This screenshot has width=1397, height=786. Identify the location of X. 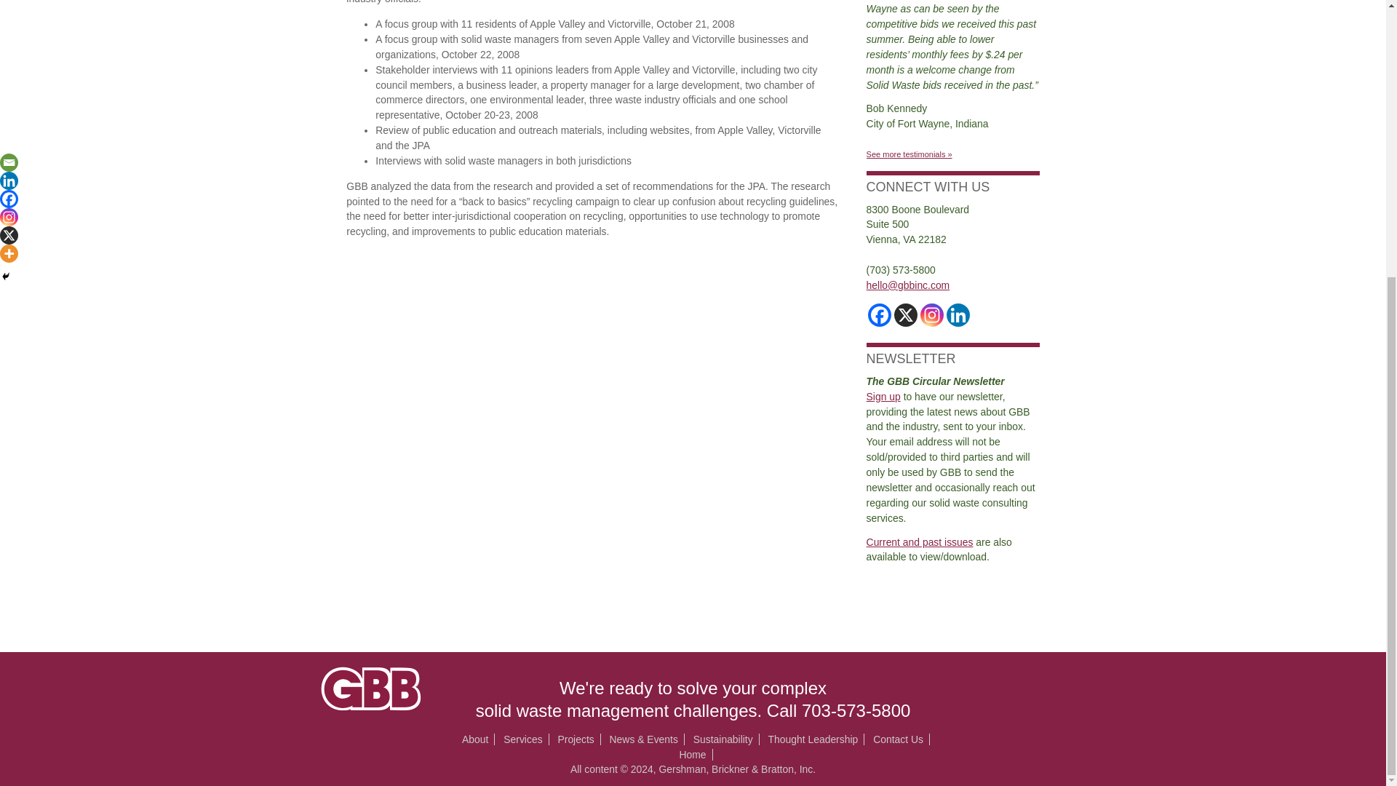
(905, 314).